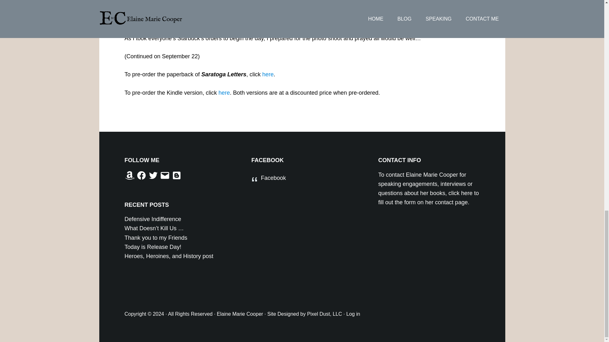  Describe the element at coordinates (324, 314) in the screenshot. I see `Pixel Dust, LLC` at that location.